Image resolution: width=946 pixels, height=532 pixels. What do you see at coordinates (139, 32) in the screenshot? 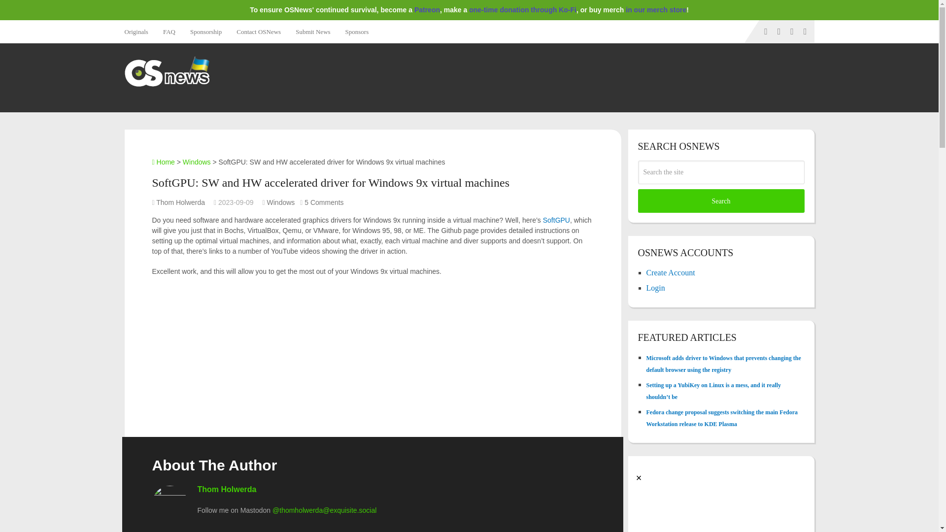
I see `Originals` at bounding box center [139, 32].